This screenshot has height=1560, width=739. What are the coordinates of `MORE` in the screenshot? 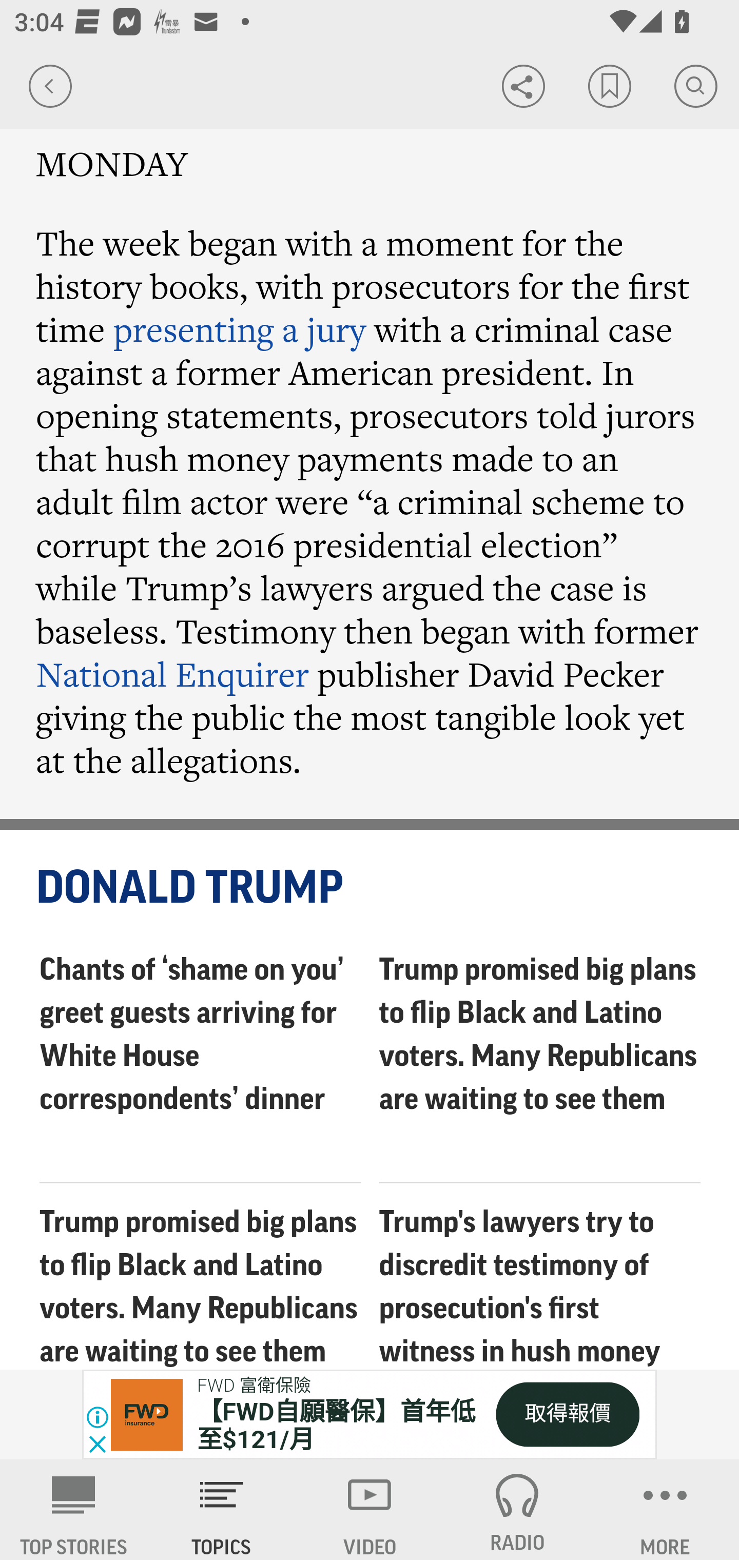 It's located at (665, 1510).